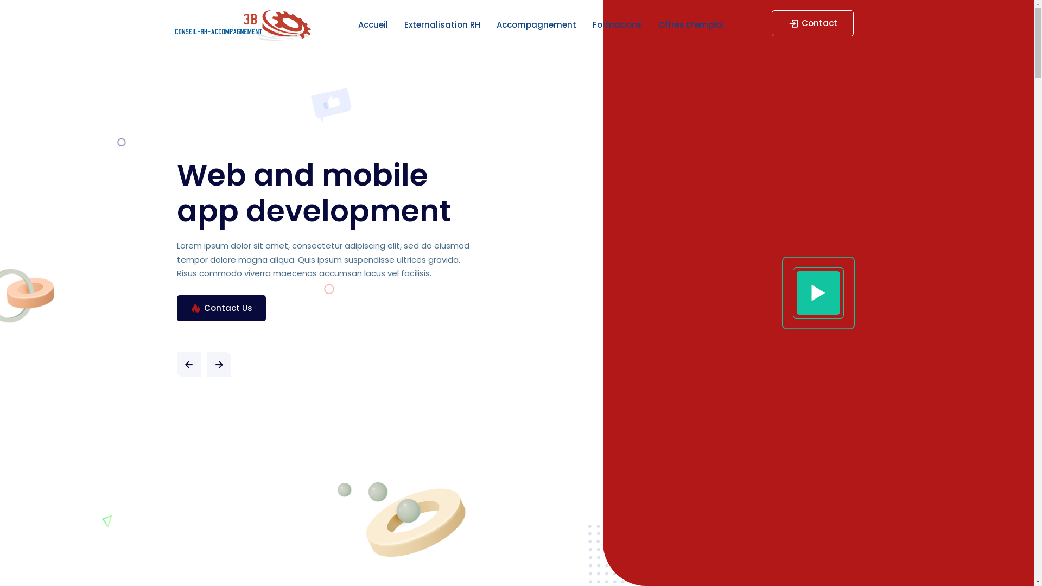  Describe the element at coordinates (442, 25) in the screenshot. I see `Externalisation RH` at that location.